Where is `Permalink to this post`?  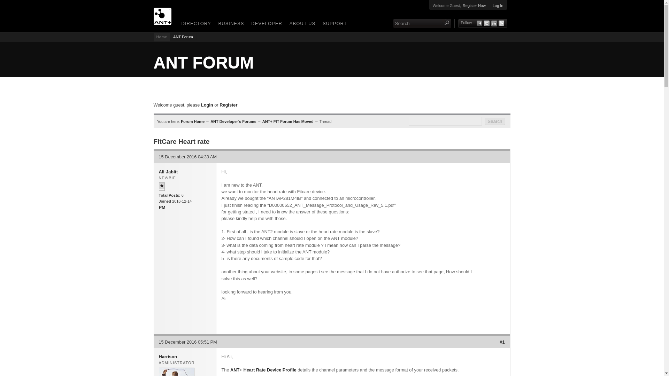
Permalink to this post is located at coordinates (502, 342).